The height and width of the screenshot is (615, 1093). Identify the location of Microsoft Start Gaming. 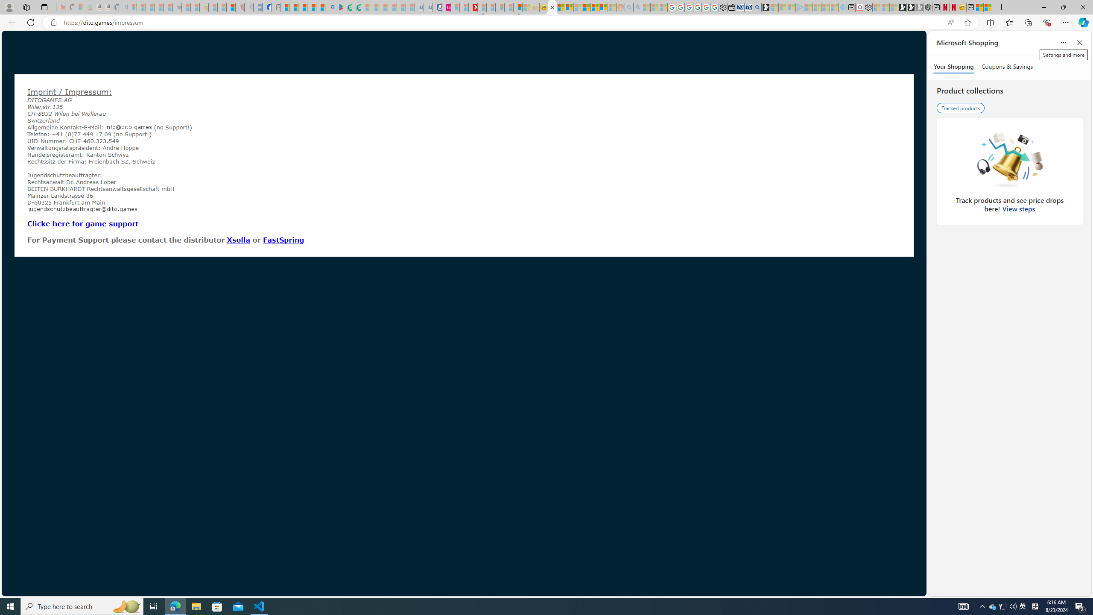
(766, 7).